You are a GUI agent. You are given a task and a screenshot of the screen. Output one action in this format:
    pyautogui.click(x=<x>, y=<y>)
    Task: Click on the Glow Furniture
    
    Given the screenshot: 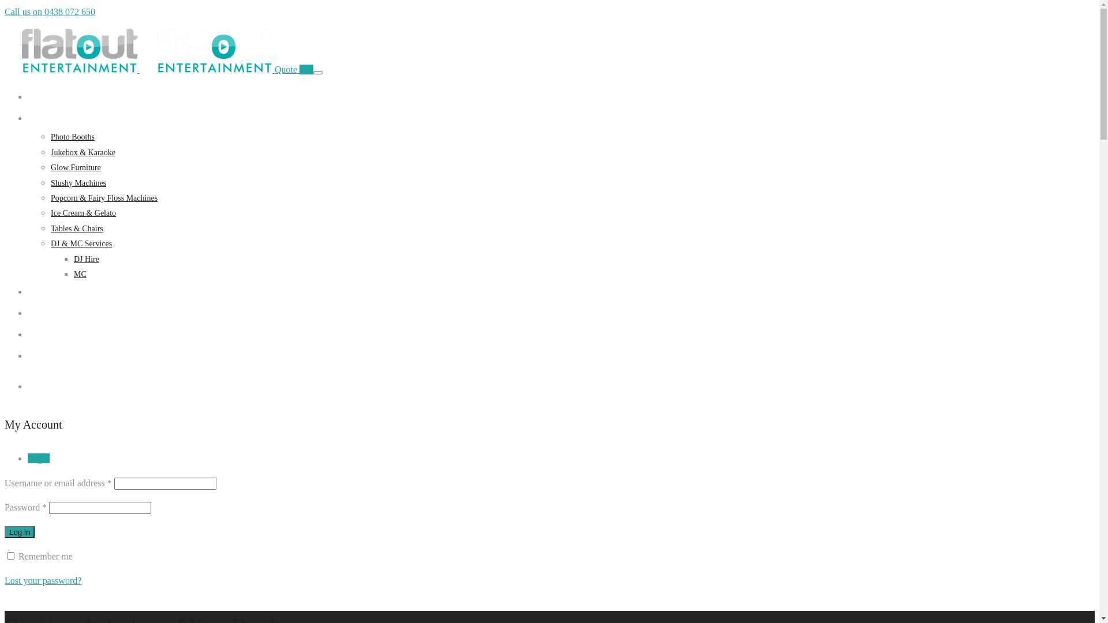 What is the action you would take?
    pyautogui.click(x=76, y=167)
    